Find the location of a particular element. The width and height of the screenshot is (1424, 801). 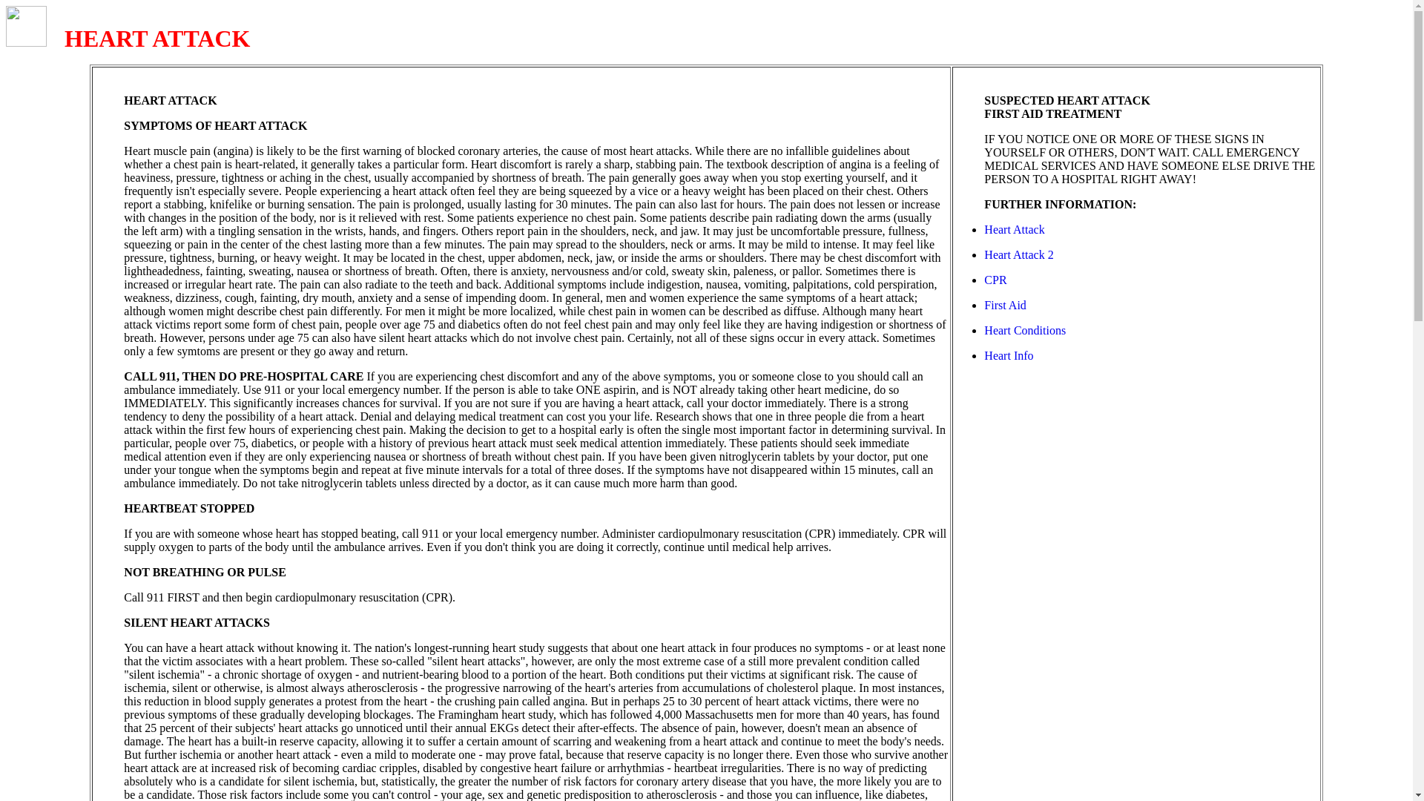

Heart Conditions is located at coordinates (1024, 330).